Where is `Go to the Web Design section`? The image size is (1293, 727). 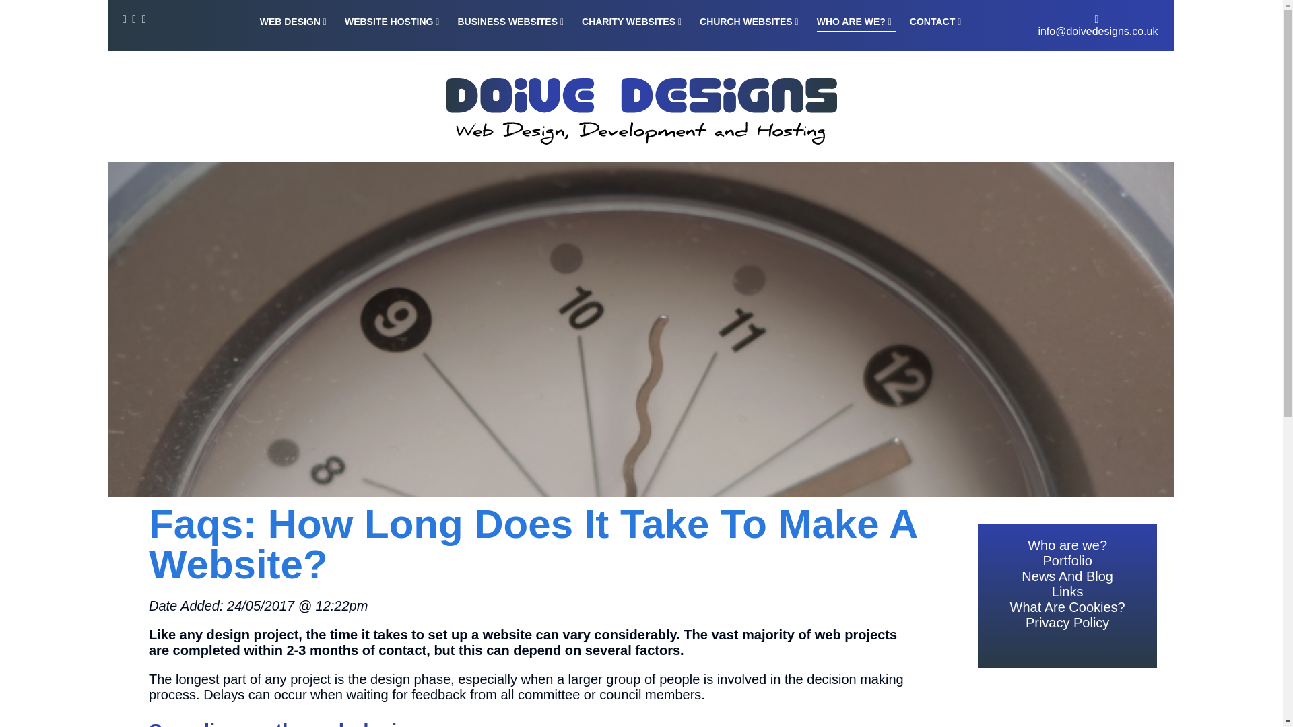 Go to the Web Design section is located at coordinates (295, 21).